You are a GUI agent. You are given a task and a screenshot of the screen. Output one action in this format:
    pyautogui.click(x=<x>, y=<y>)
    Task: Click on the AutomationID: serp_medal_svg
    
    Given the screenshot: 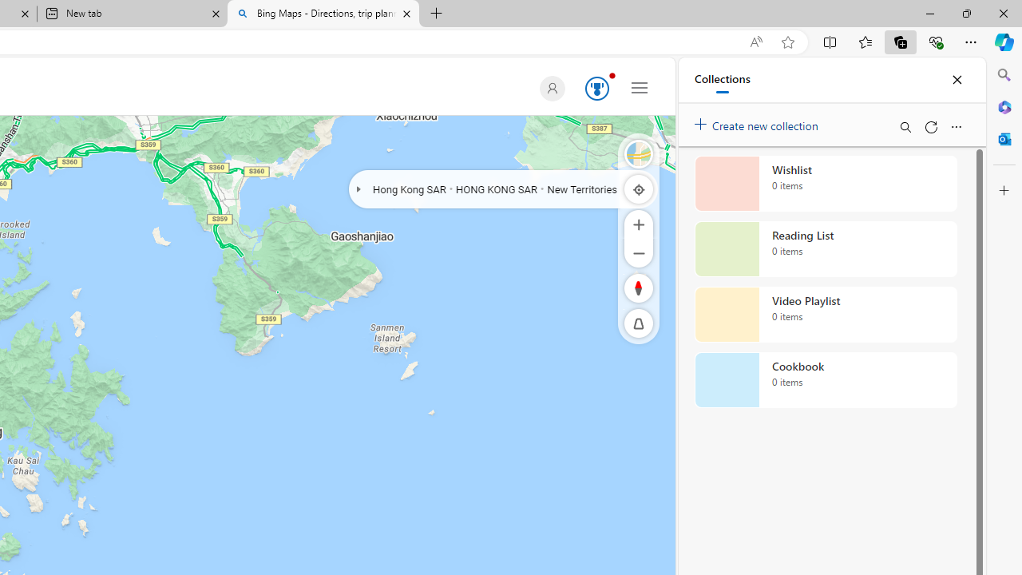 What is the action you would take?
    pyautogui.click(x=597, y=88)
    